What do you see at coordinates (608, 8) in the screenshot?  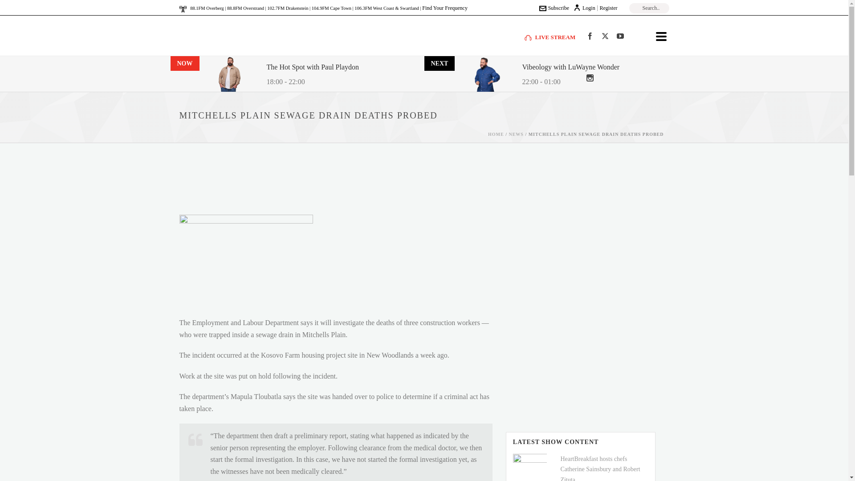 I see `Register` at bounding box center [608, 8].